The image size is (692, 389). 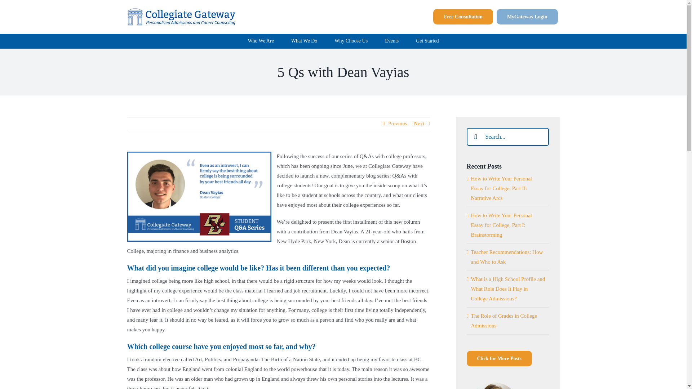 I want to click on Free Consultation, so click(x=463, y=17).